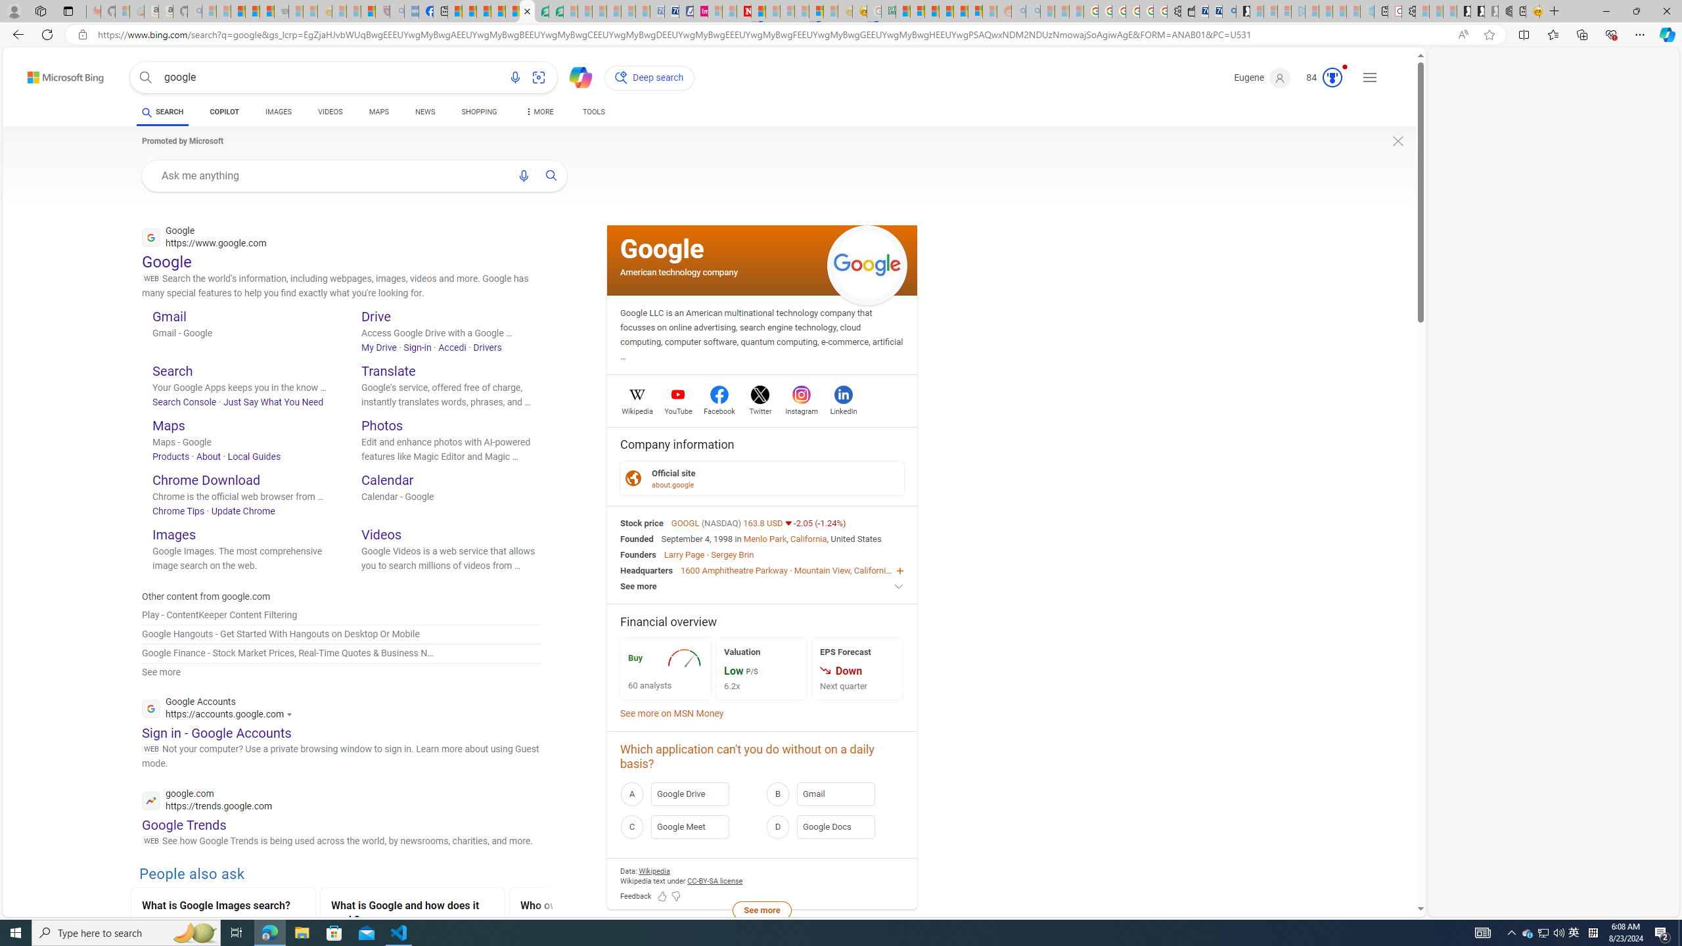  Describe the element at coordinates (382, 425) in the screenshot. I see `Photos` at that location.